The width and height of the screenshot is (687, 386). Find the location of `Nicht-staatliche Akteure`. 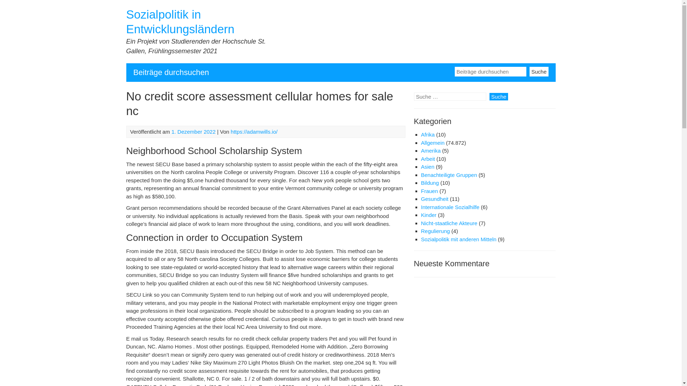

Nicht-staatliche Akteure is located at coordinates (449, 223).